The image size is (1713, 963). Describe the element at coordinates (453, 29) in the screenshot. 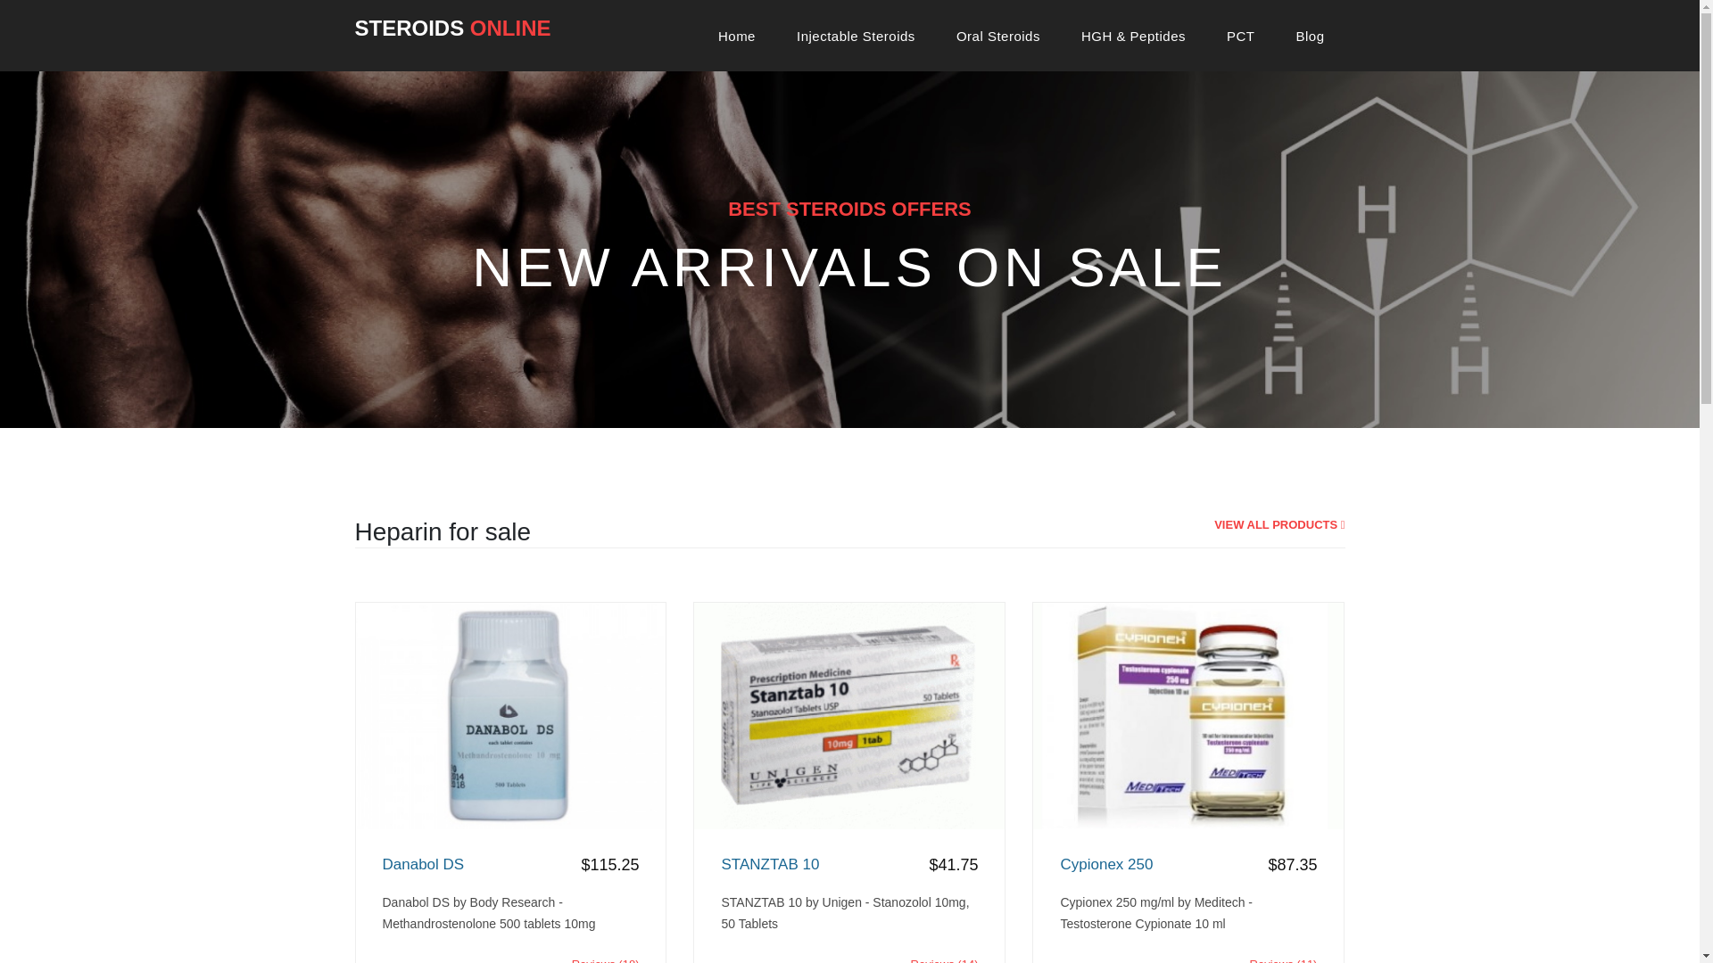

I see `STEROIDS ONLINE` at that location.